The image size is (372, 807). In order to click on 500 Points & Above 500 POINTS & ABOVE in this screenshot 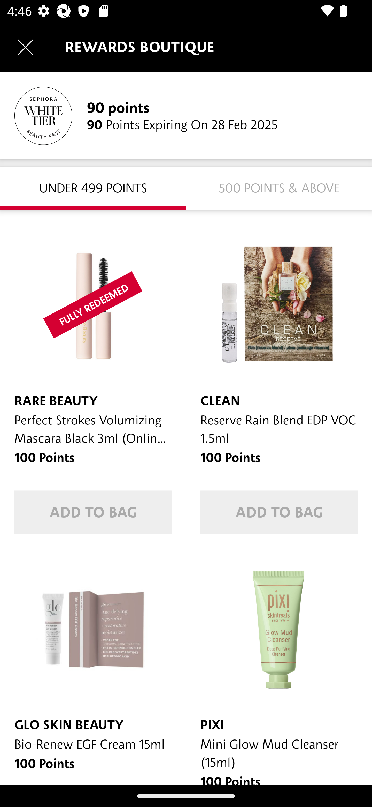, I will do `click(279, 188)`.